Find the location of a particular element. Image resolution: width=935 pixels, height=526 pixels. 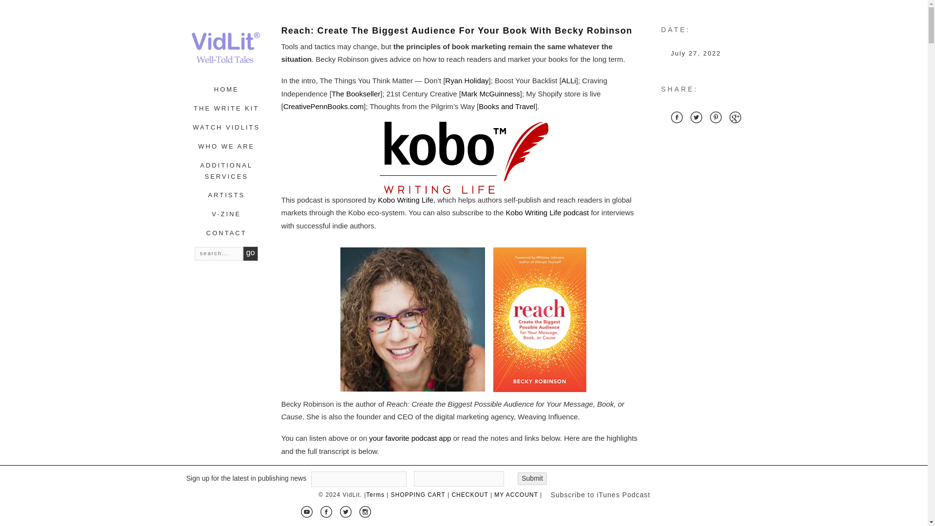

THE WRITE KIT is located at coordinates (226, 108).